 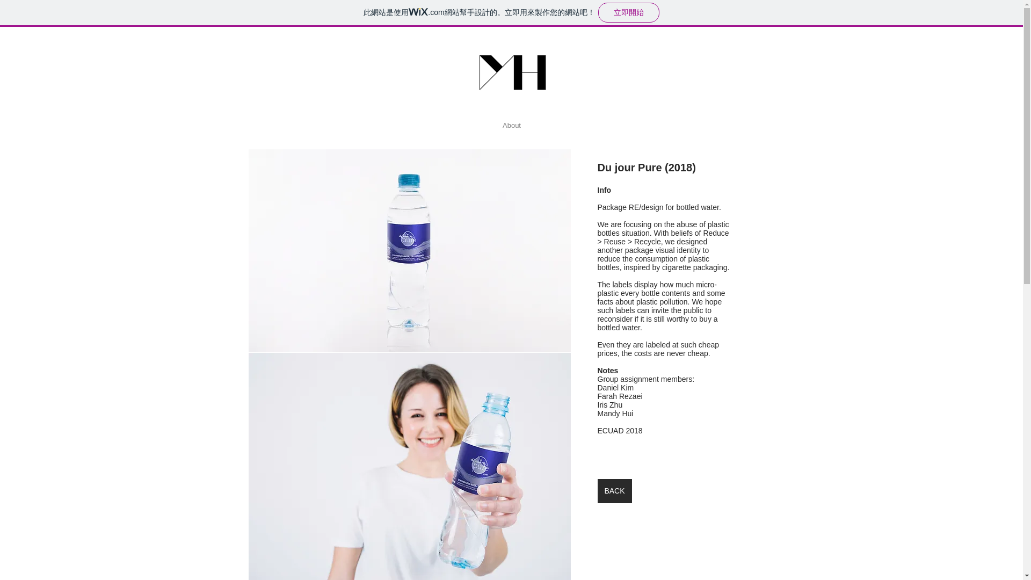 I want to click on About, so click(x=511, y=126).